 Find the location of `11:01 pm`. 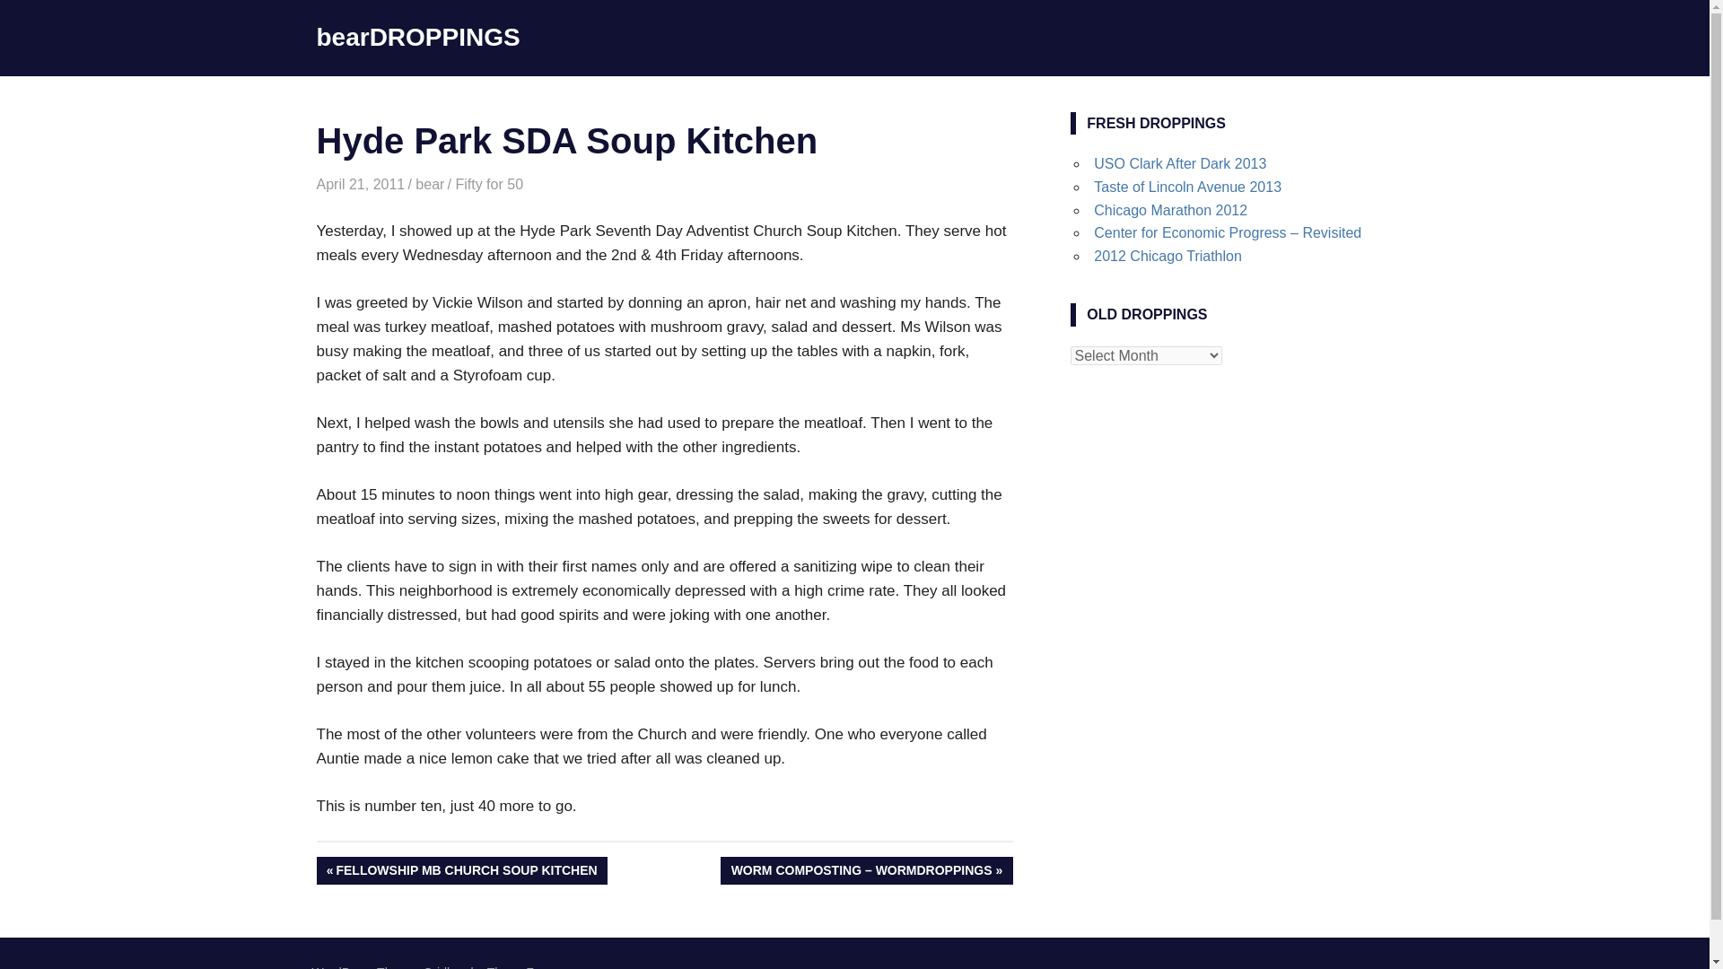

11:01 pm is located at coordinates (360, 183).